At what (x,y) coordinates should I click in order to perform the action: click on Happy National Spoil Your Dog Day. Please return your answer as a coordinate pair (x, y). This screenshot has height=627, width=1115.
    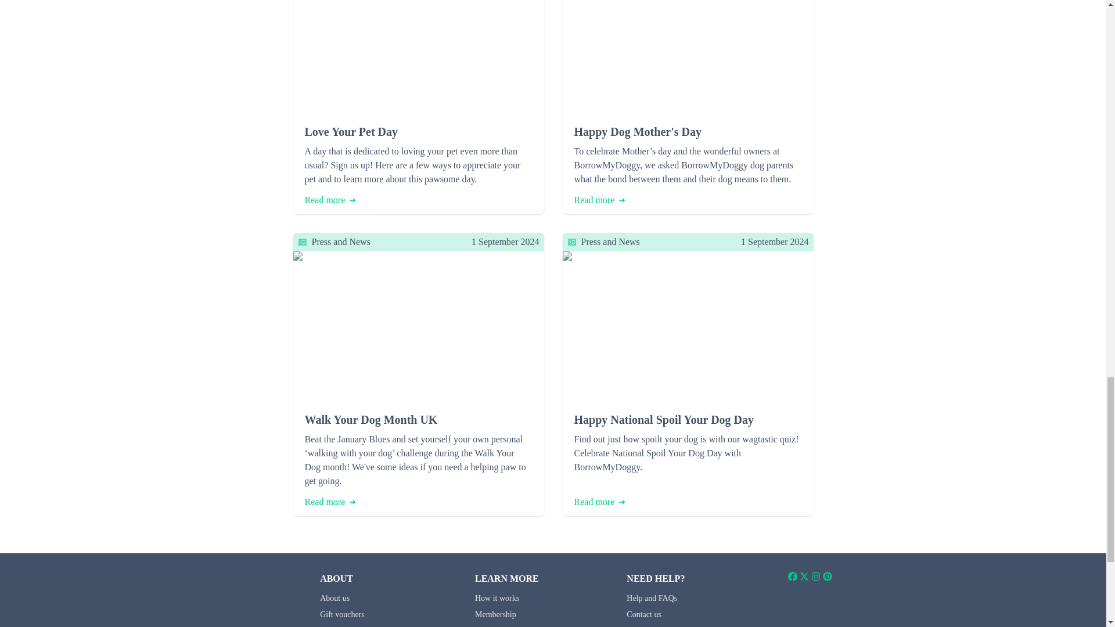
    Looking at the image, I should click on (688, 419).